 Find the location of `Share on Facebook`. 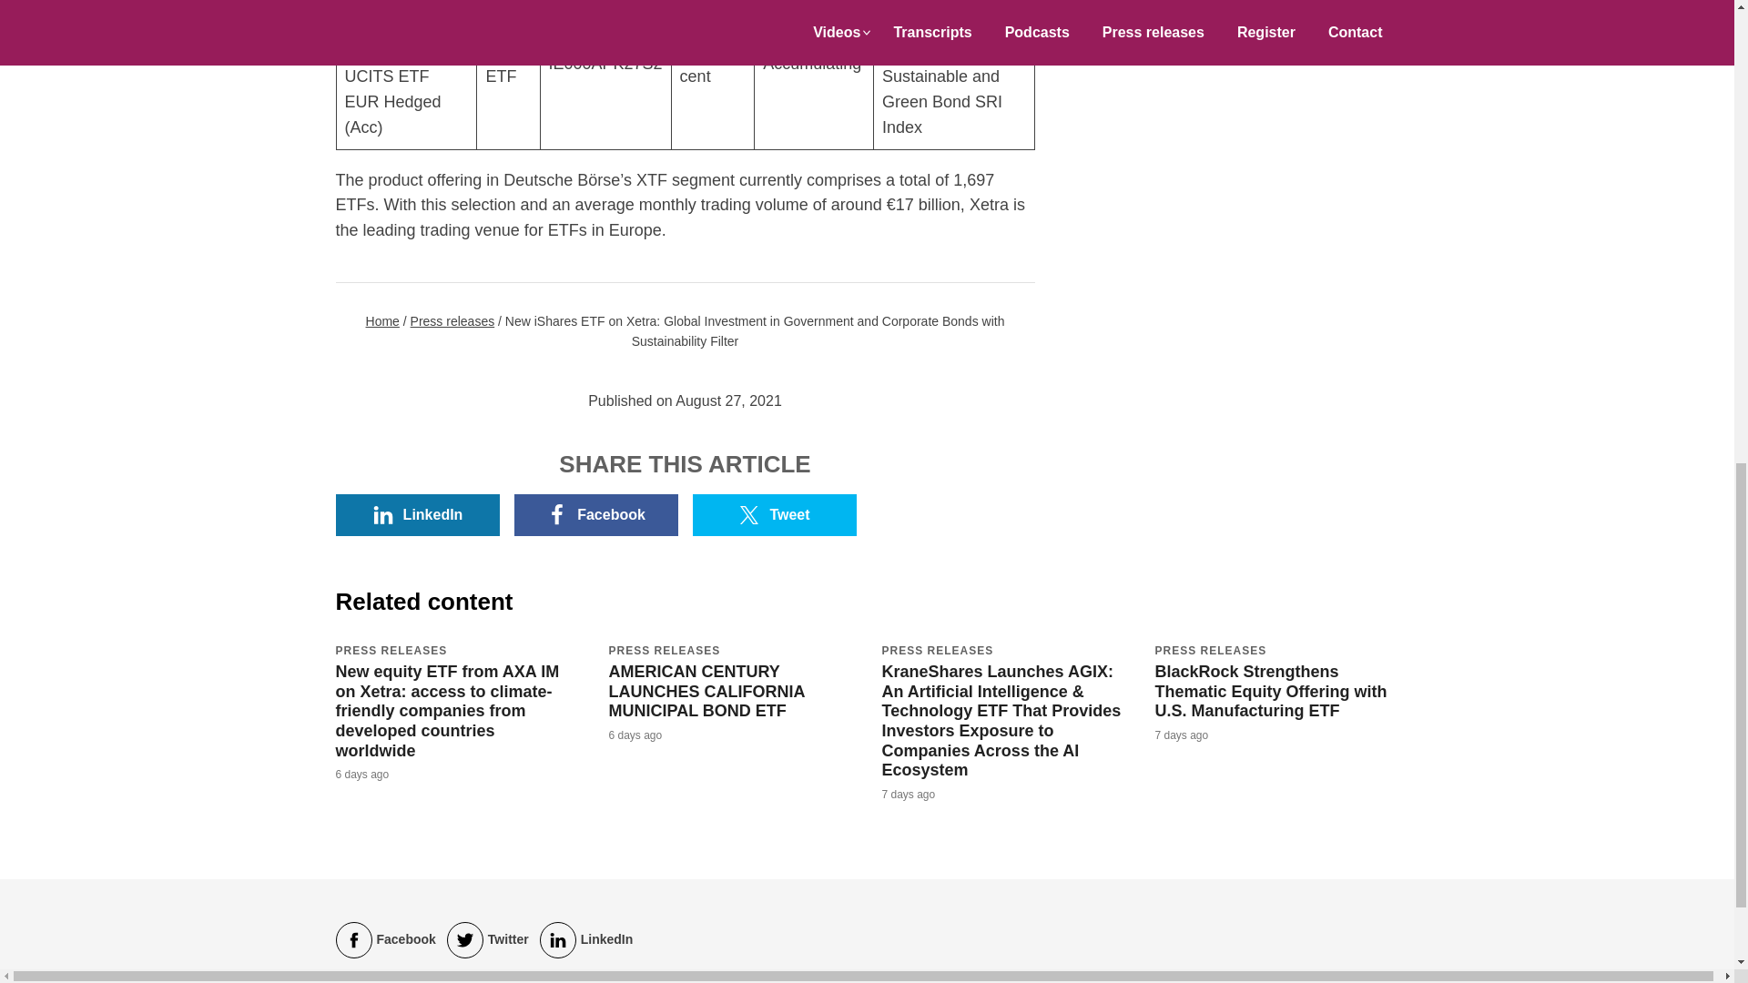

Share on Facebook is located at coordinates (595, 515).